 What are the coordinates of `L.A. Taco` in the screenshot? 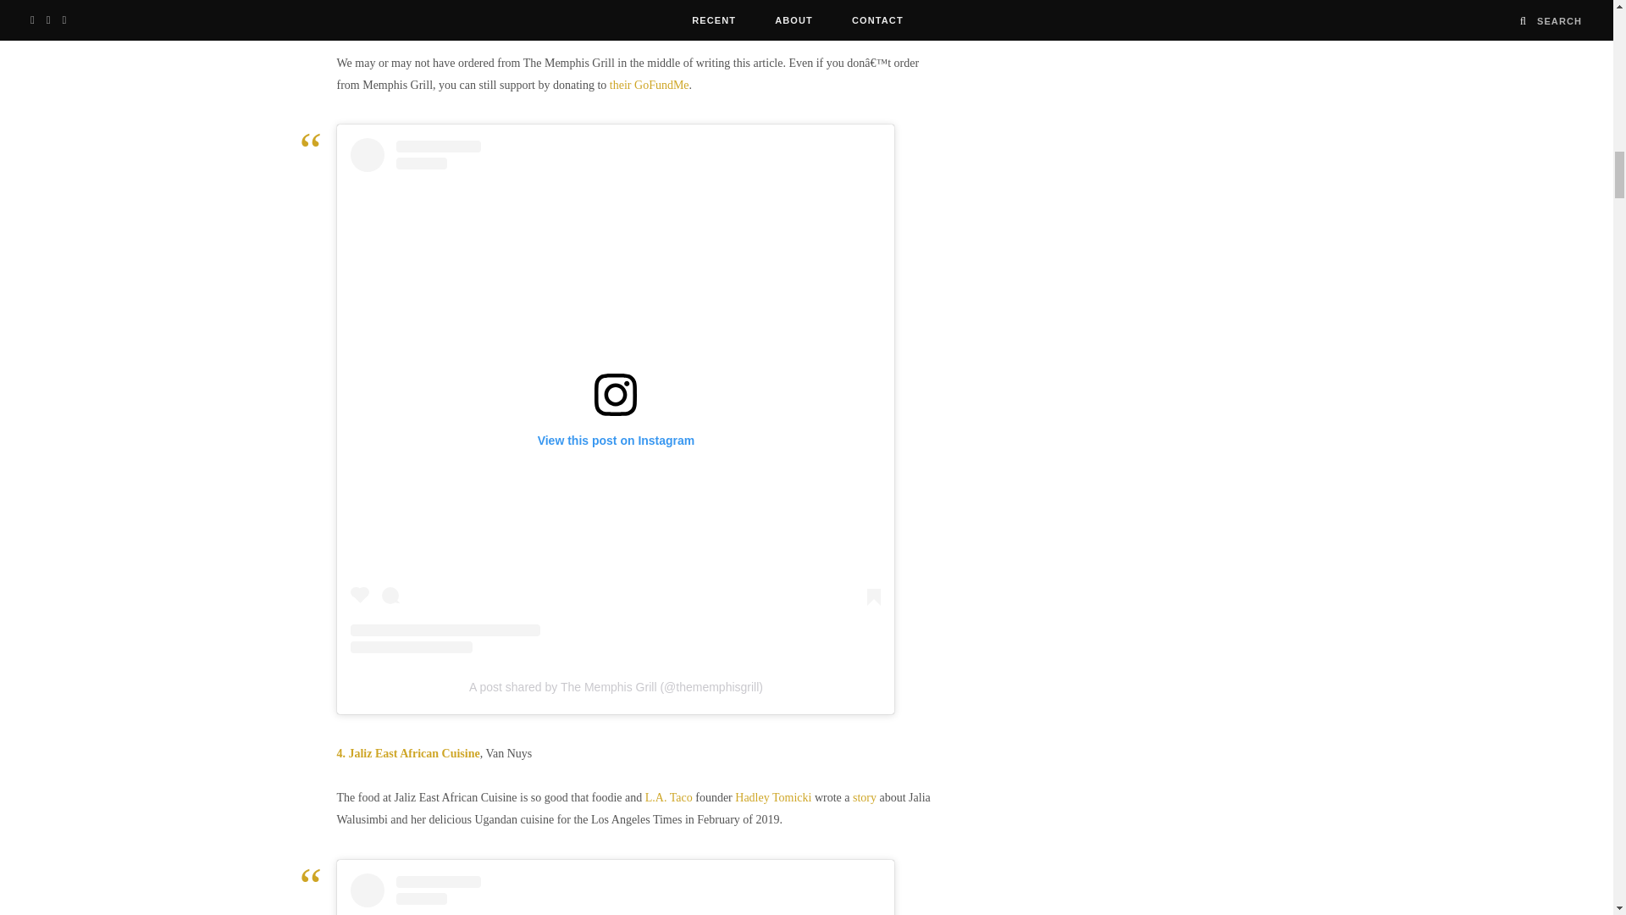 It's located at (667, 798).